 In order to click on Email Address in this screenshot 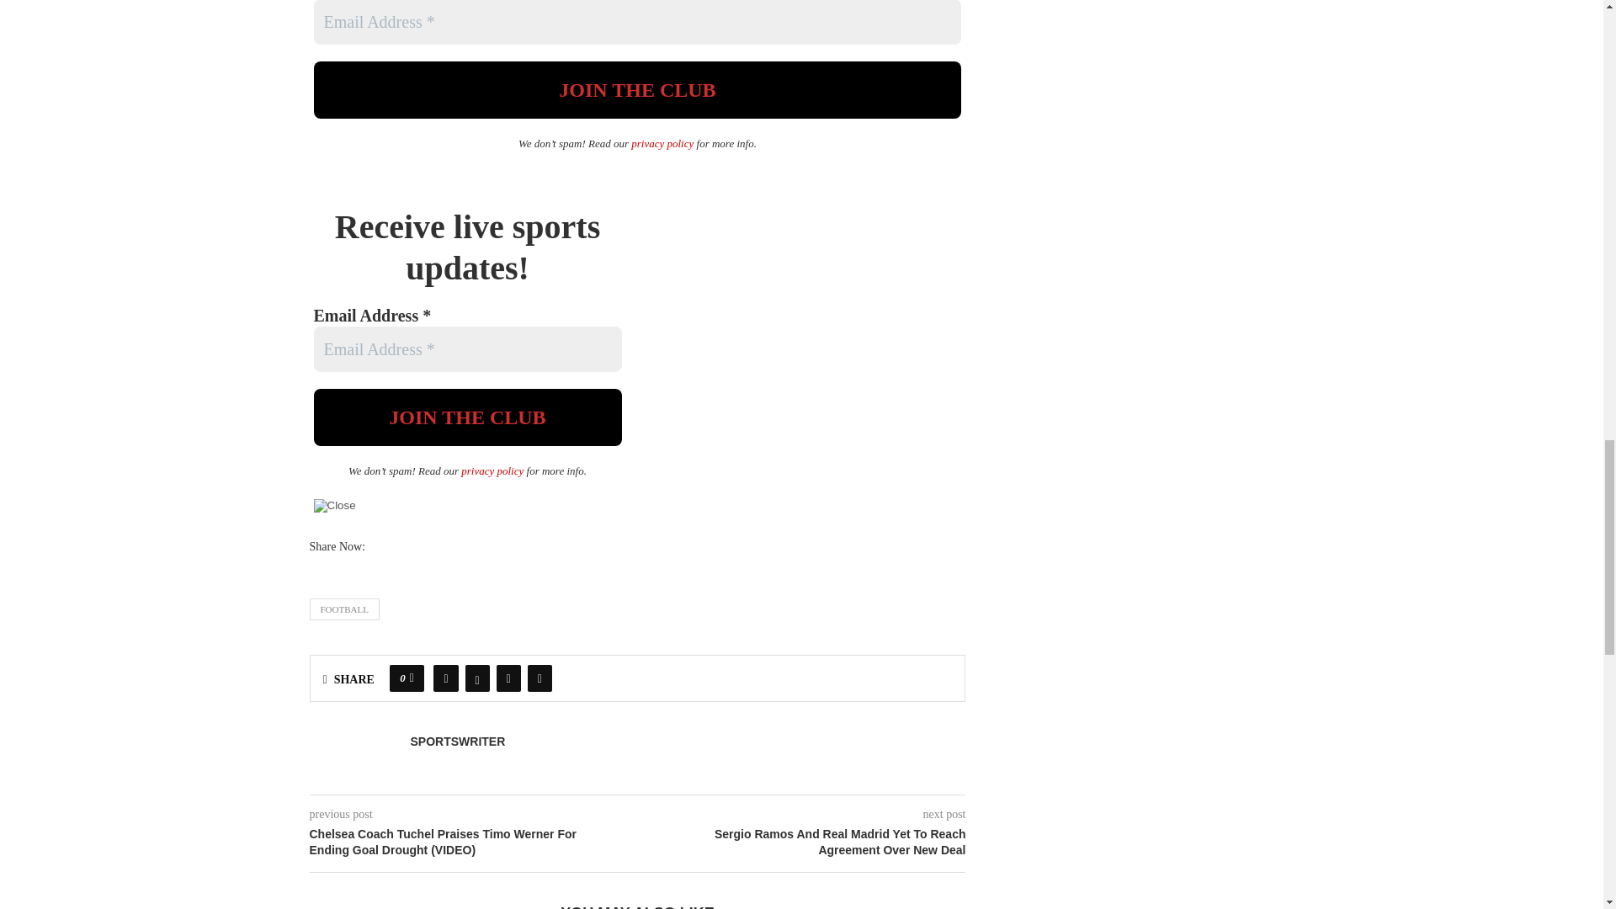, I will do `click(637, 22)`.